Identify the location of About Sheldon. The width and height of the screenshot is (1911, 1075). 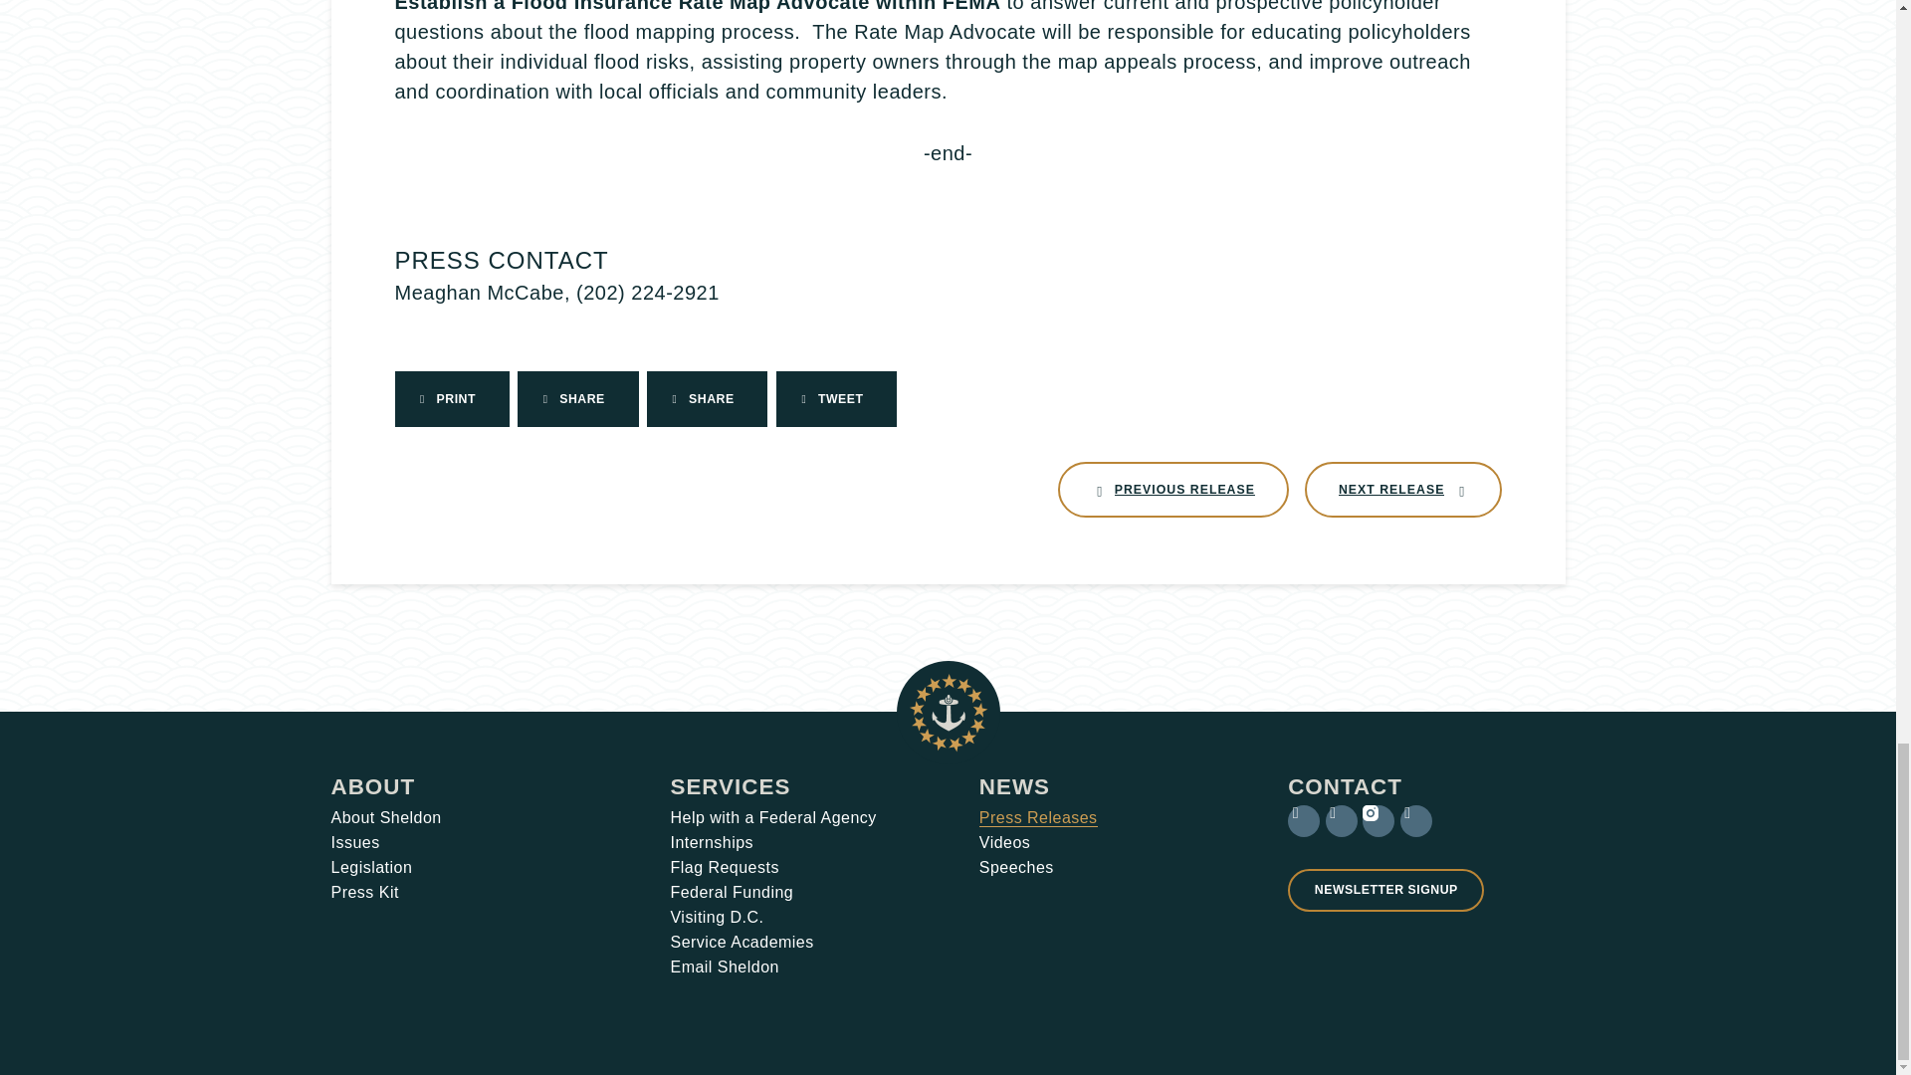
(371, 868).